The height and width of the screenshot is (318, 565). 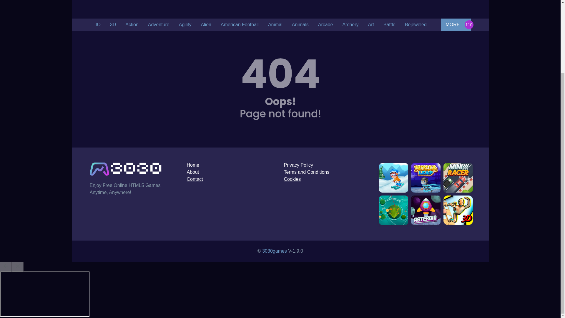 I want to click on .IO, so click(x=97, y=24).